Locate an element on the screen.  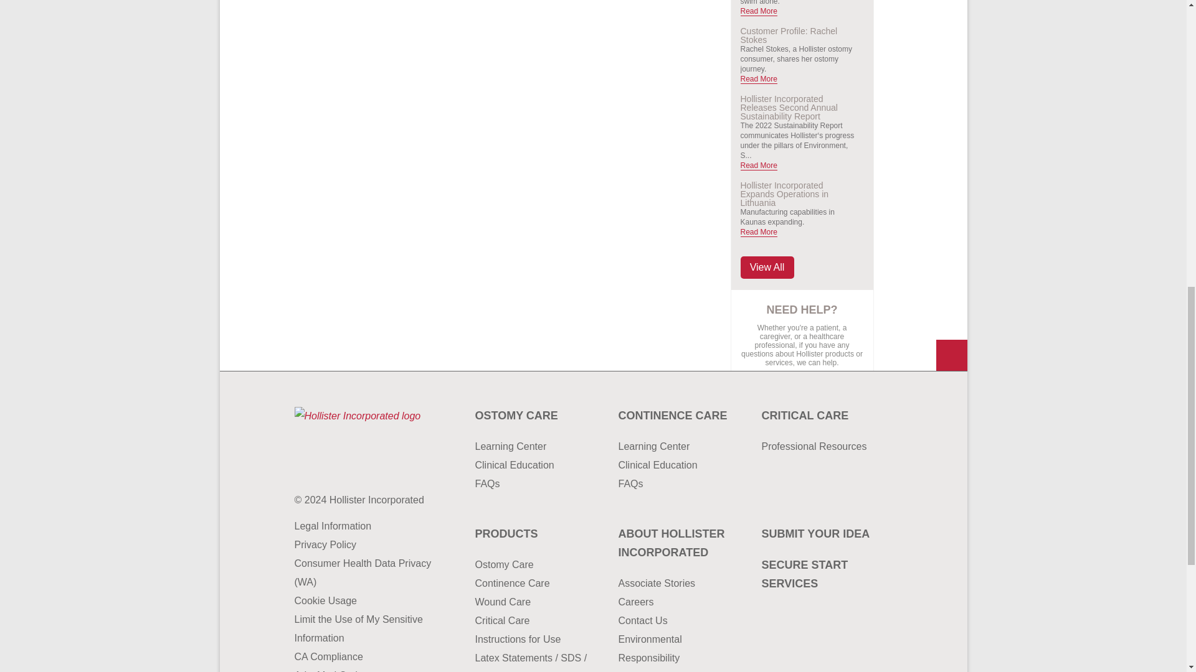
Cookie Usage is located at coordinates (363, 601).